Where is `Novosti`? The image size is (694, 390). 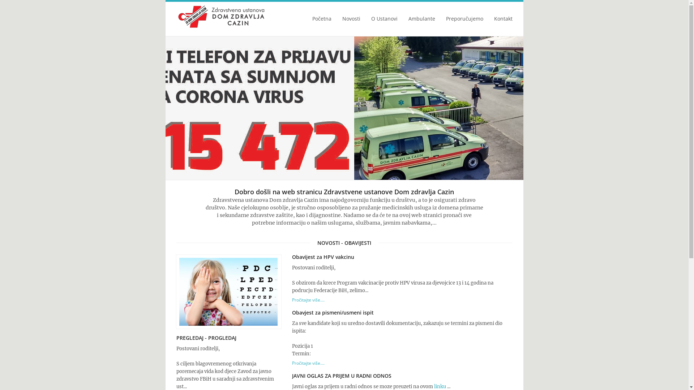 Novosti is located at coordinates (351, 21).